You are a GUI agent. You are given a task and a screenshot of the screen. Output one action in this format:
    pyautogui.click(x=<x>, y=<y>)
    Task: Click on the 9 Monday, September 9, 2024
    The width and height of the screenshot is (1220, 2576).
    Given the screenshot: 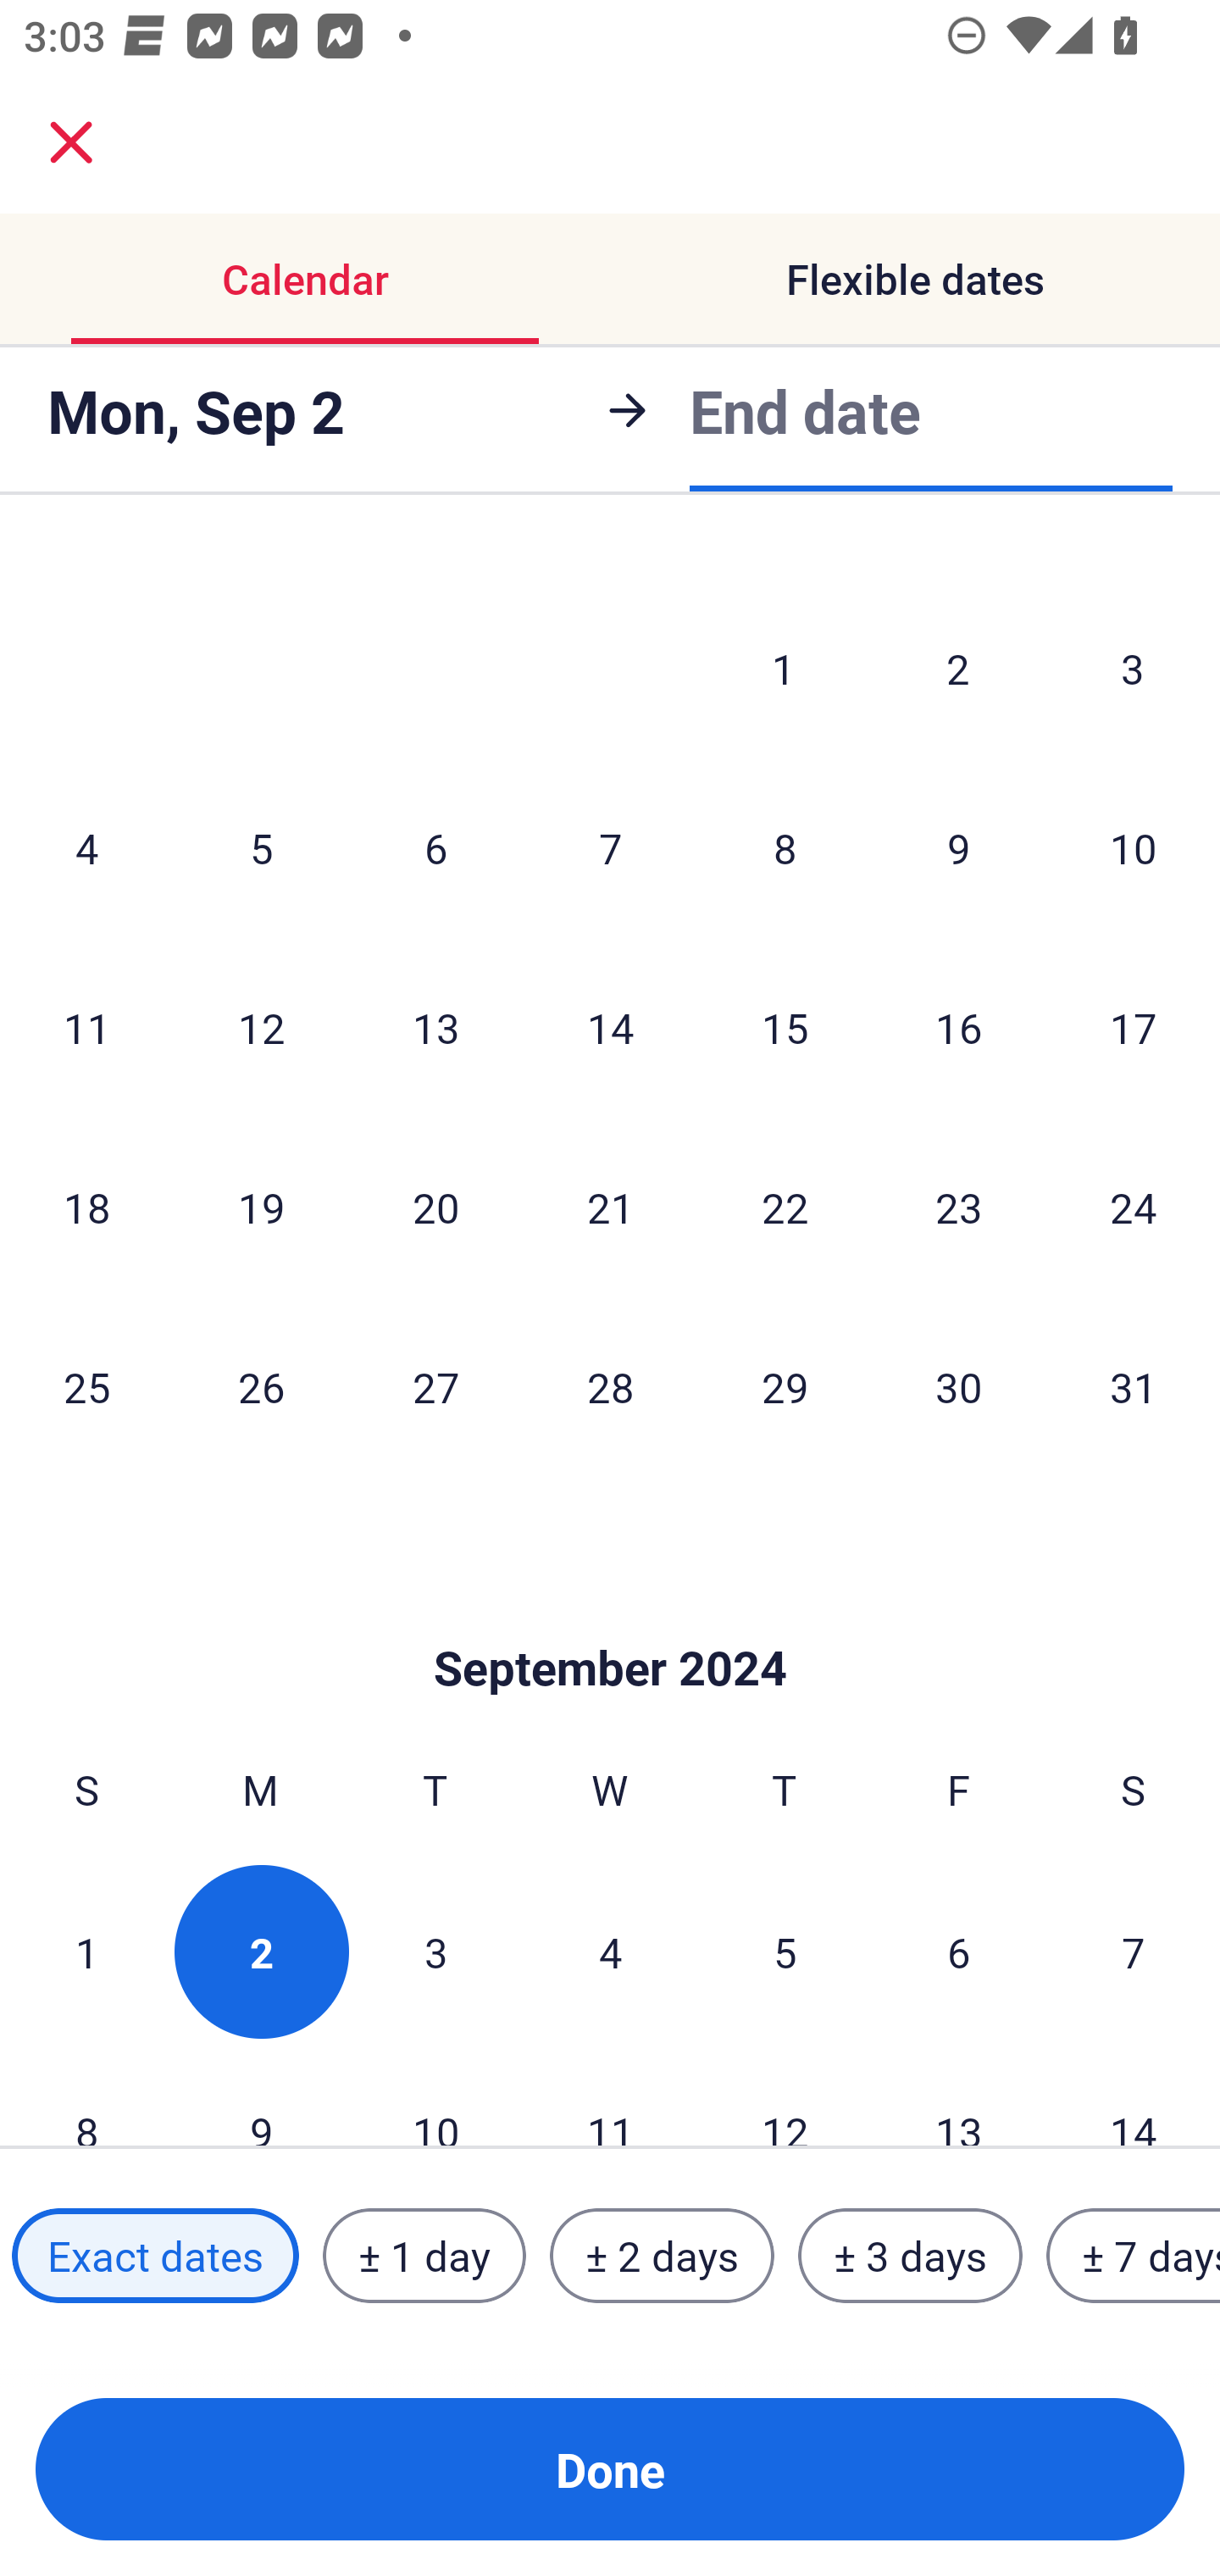 What is the action you would take?
    pyautogui.click(x=261, y=2095)
    